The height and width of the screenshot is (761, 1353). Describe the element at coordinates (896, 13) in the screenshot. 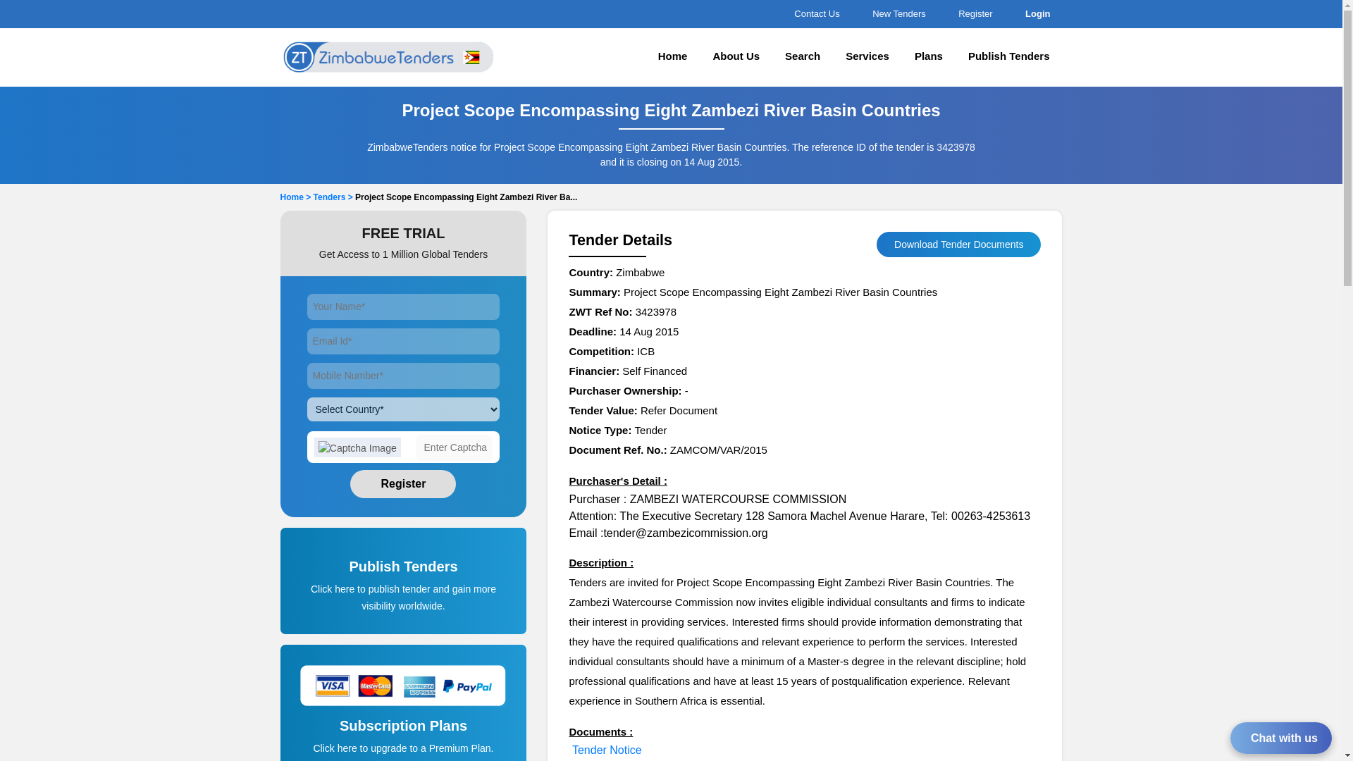

I see `New Tenders` at that location.